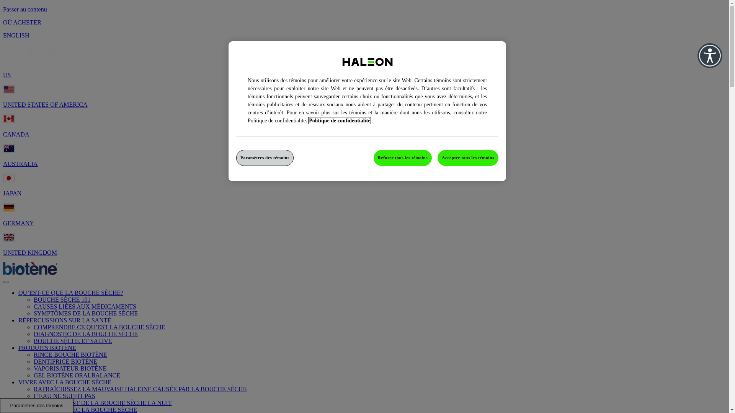 The width and height of the screenshot is (735, 413). What do you see at coordinates (9, 148) in the screenshot?
I see `Australia Flag` at bounding box center [9, 148].